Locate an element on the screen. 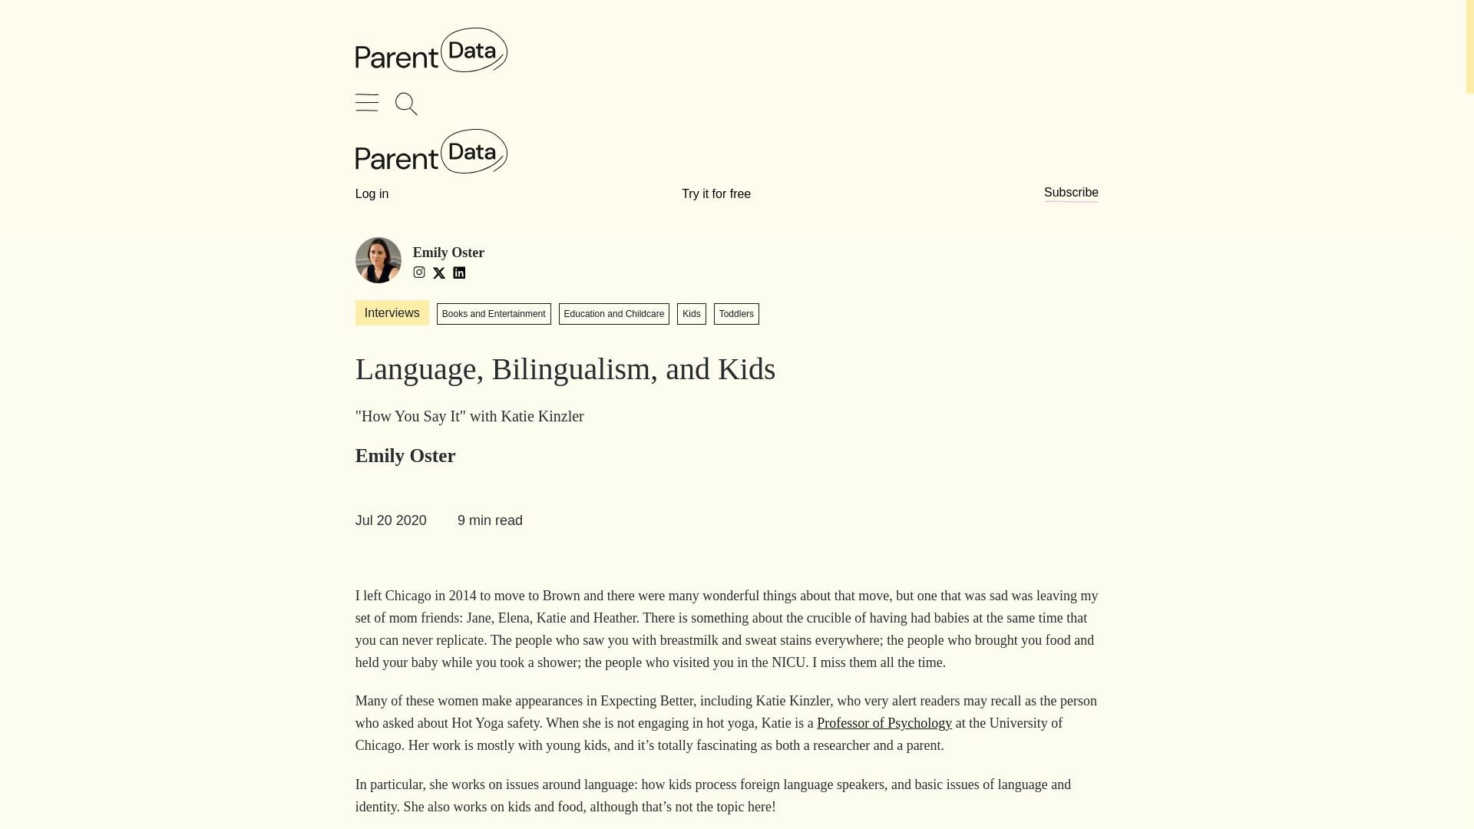 This screenshot has height=829, width=1474. Kids is located at coordinates (691, 314).